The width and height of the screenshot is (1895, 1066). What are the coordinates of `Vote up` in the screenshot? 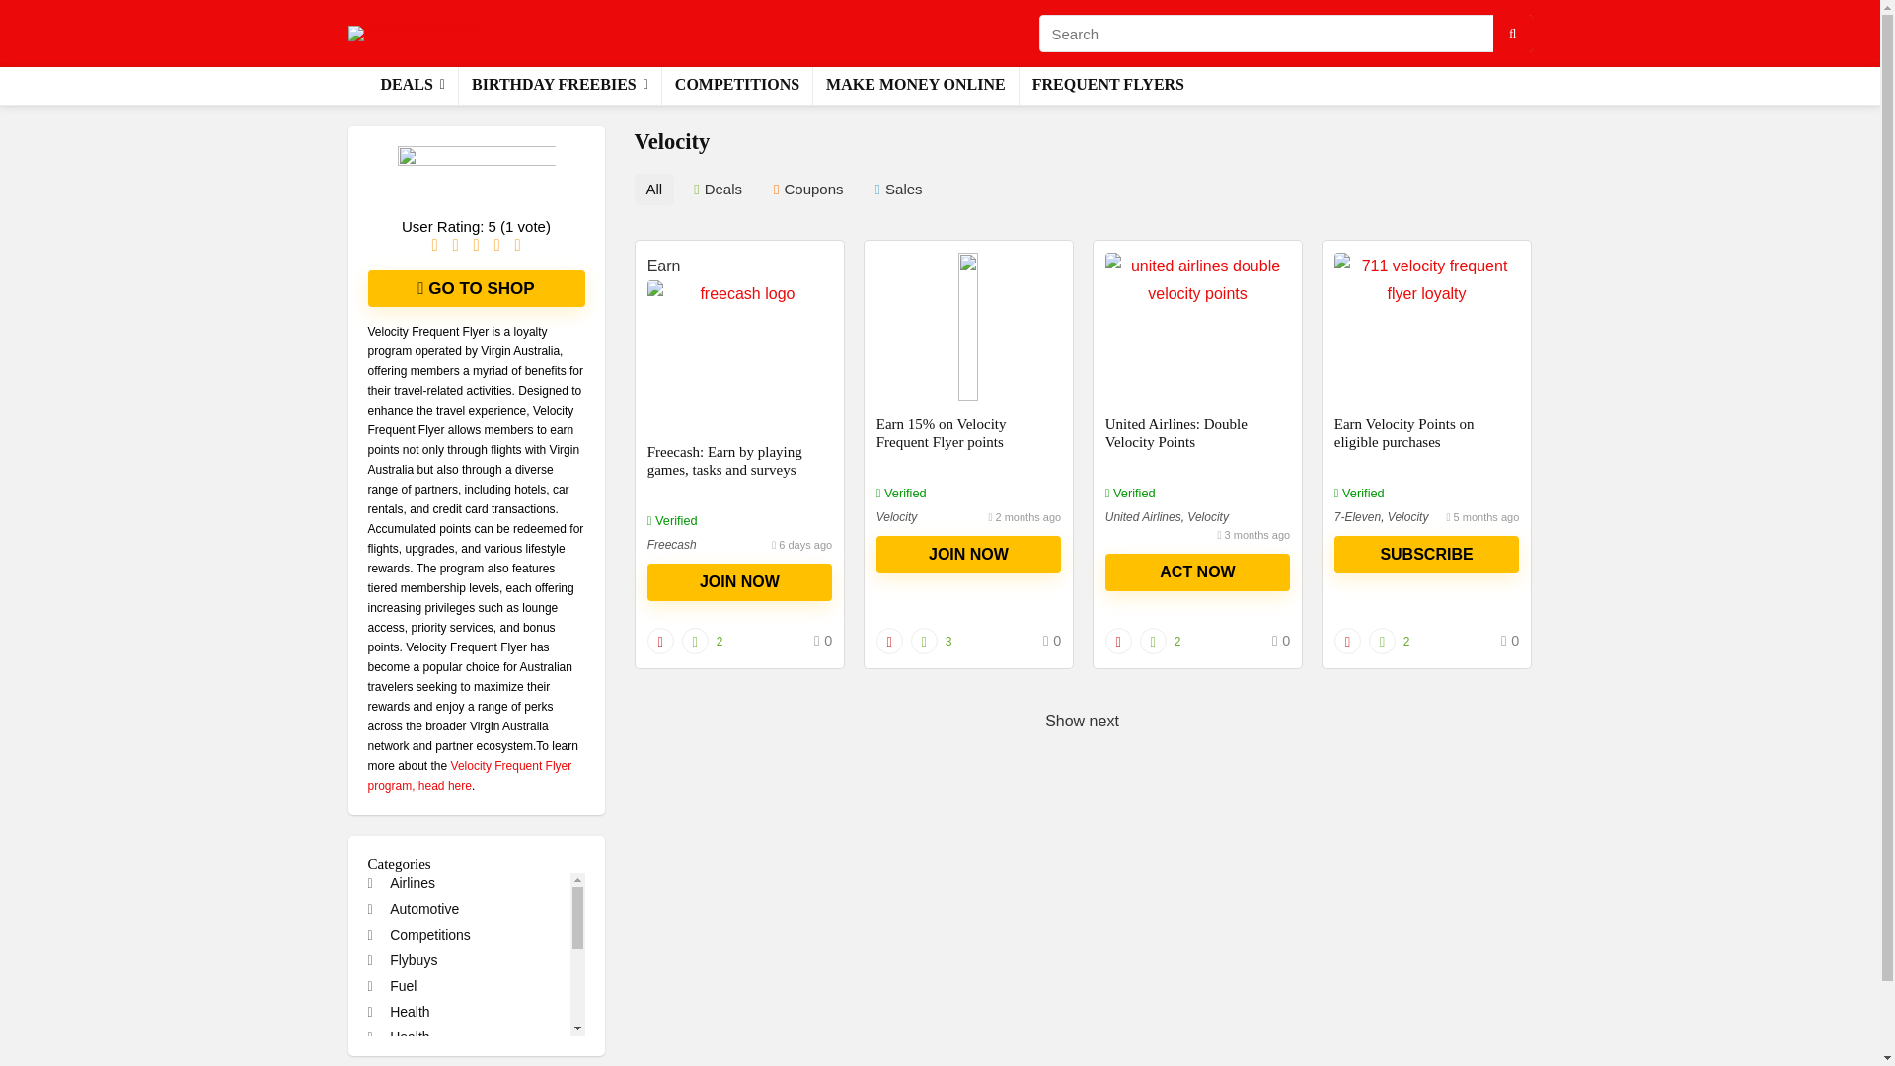 It's located at (924, 642).